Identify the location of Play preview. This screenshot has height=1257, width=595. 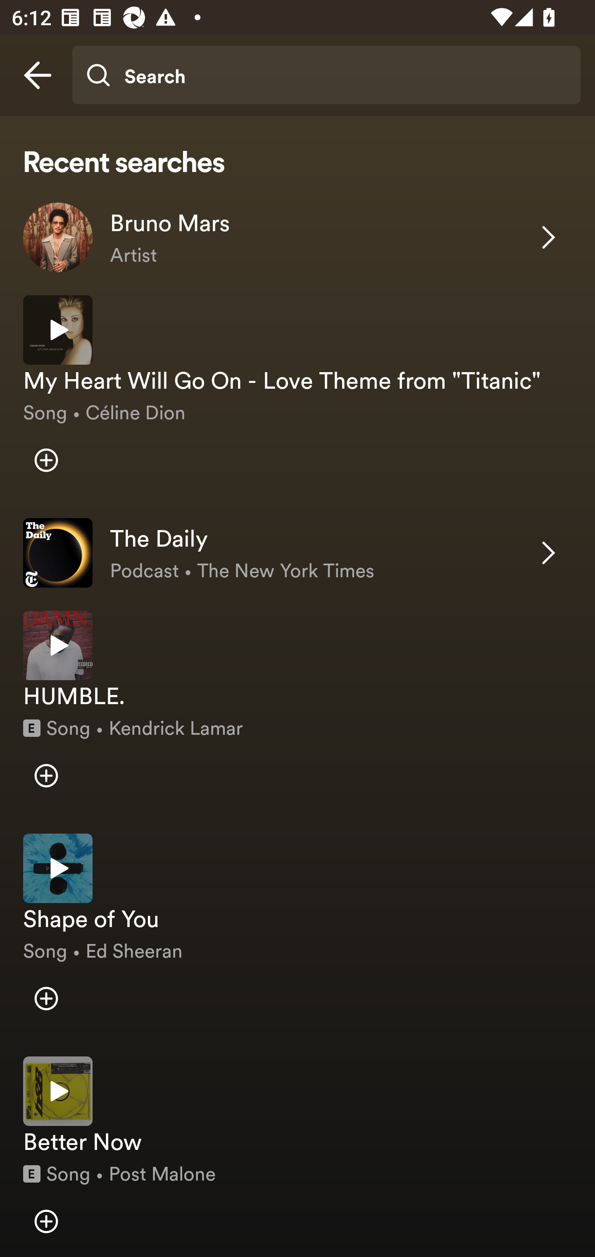
(58, 330).